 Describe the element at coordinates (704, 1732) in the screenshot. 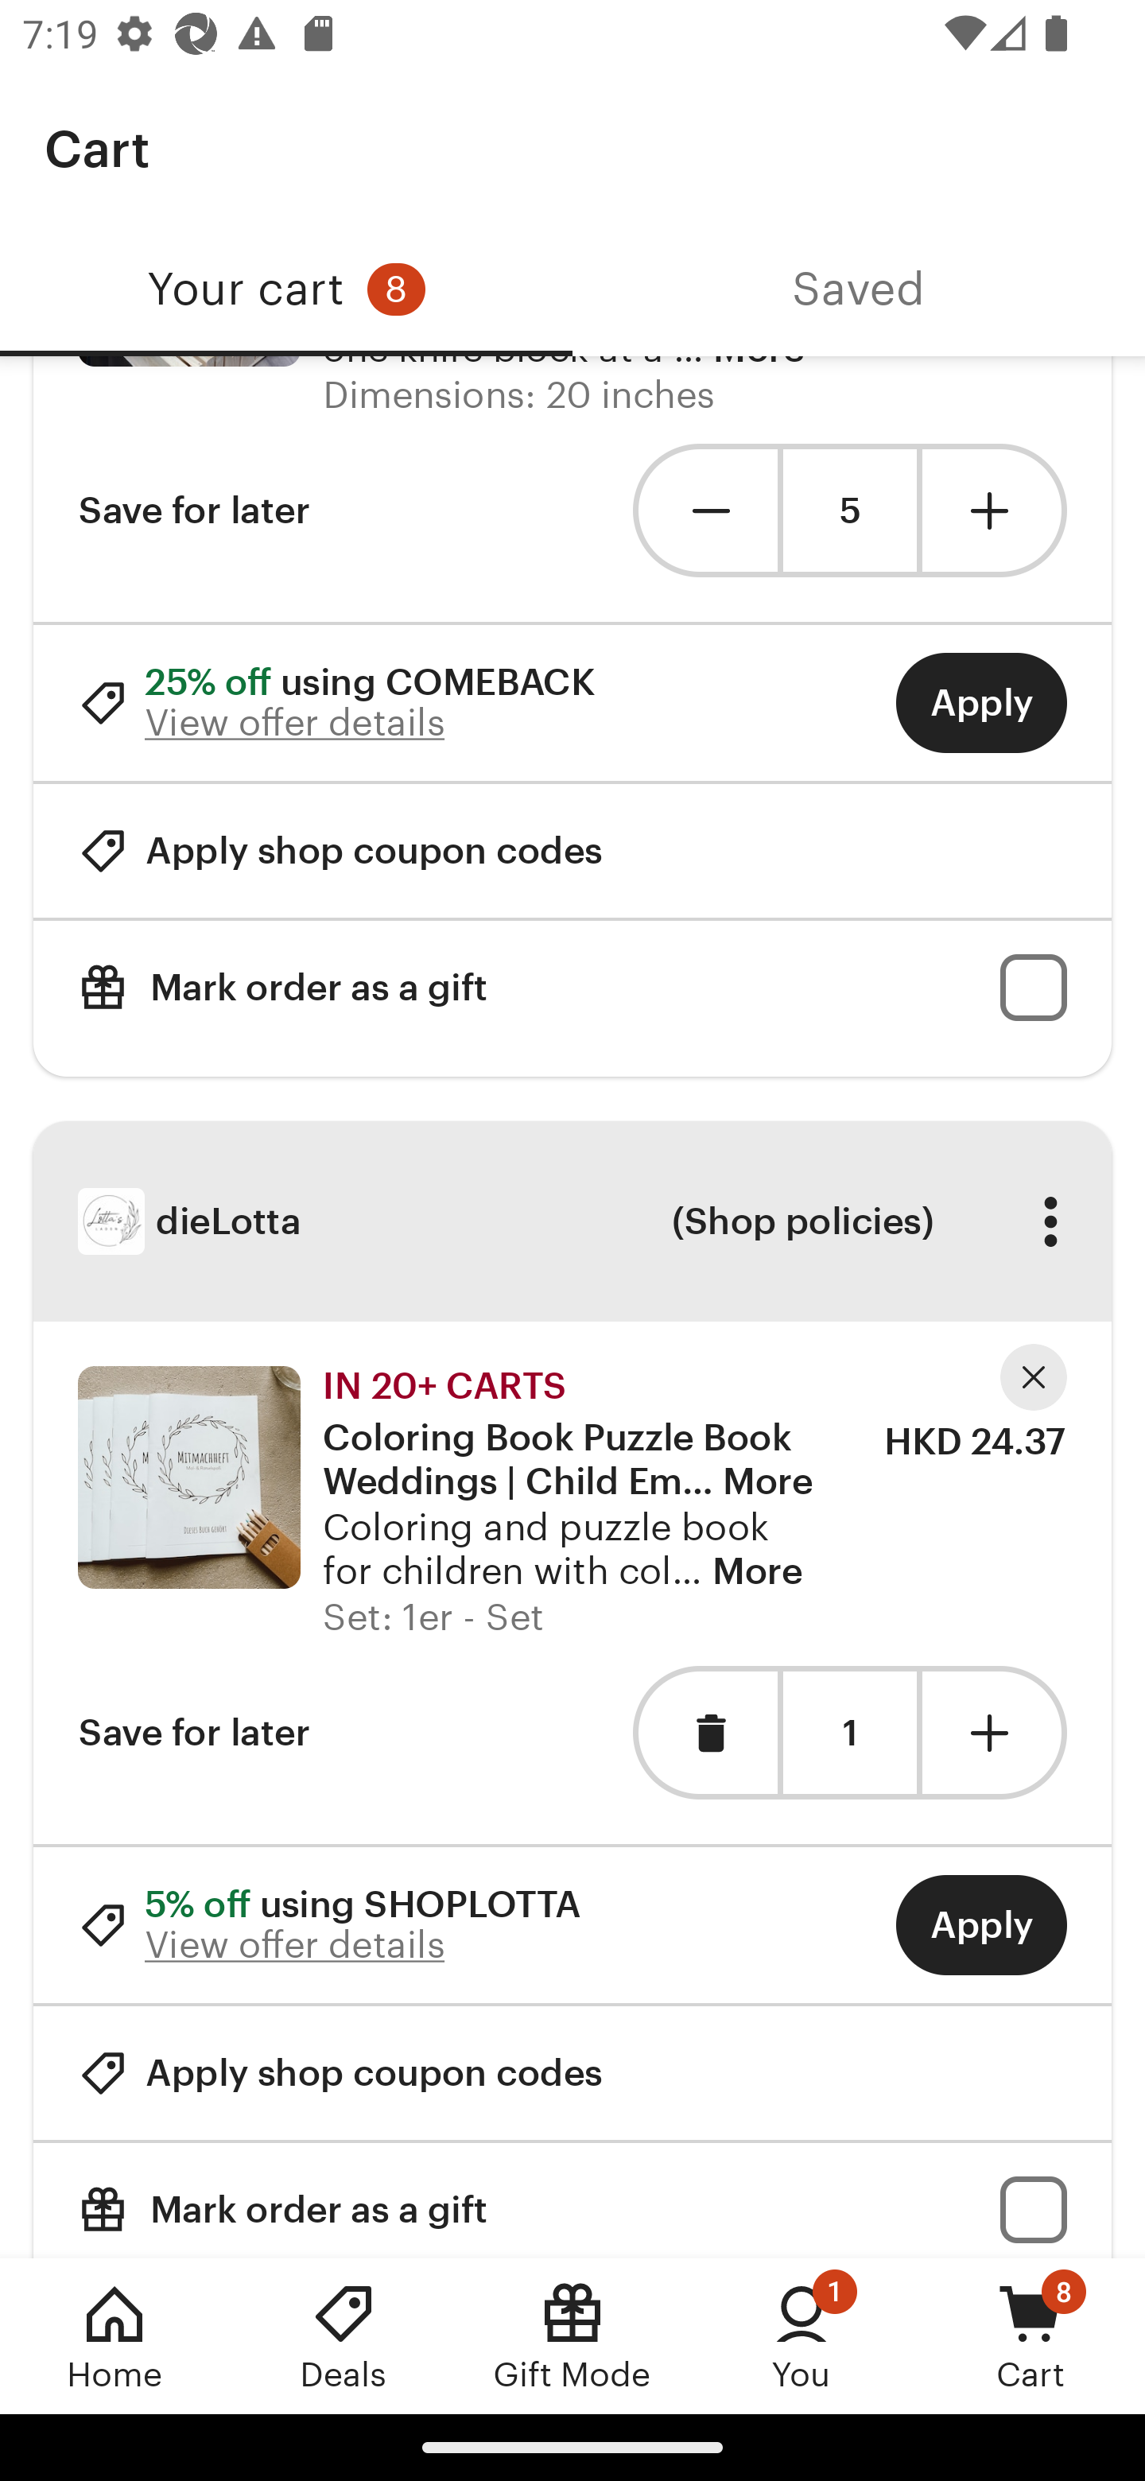

I see `Remove item from cart` at that location.